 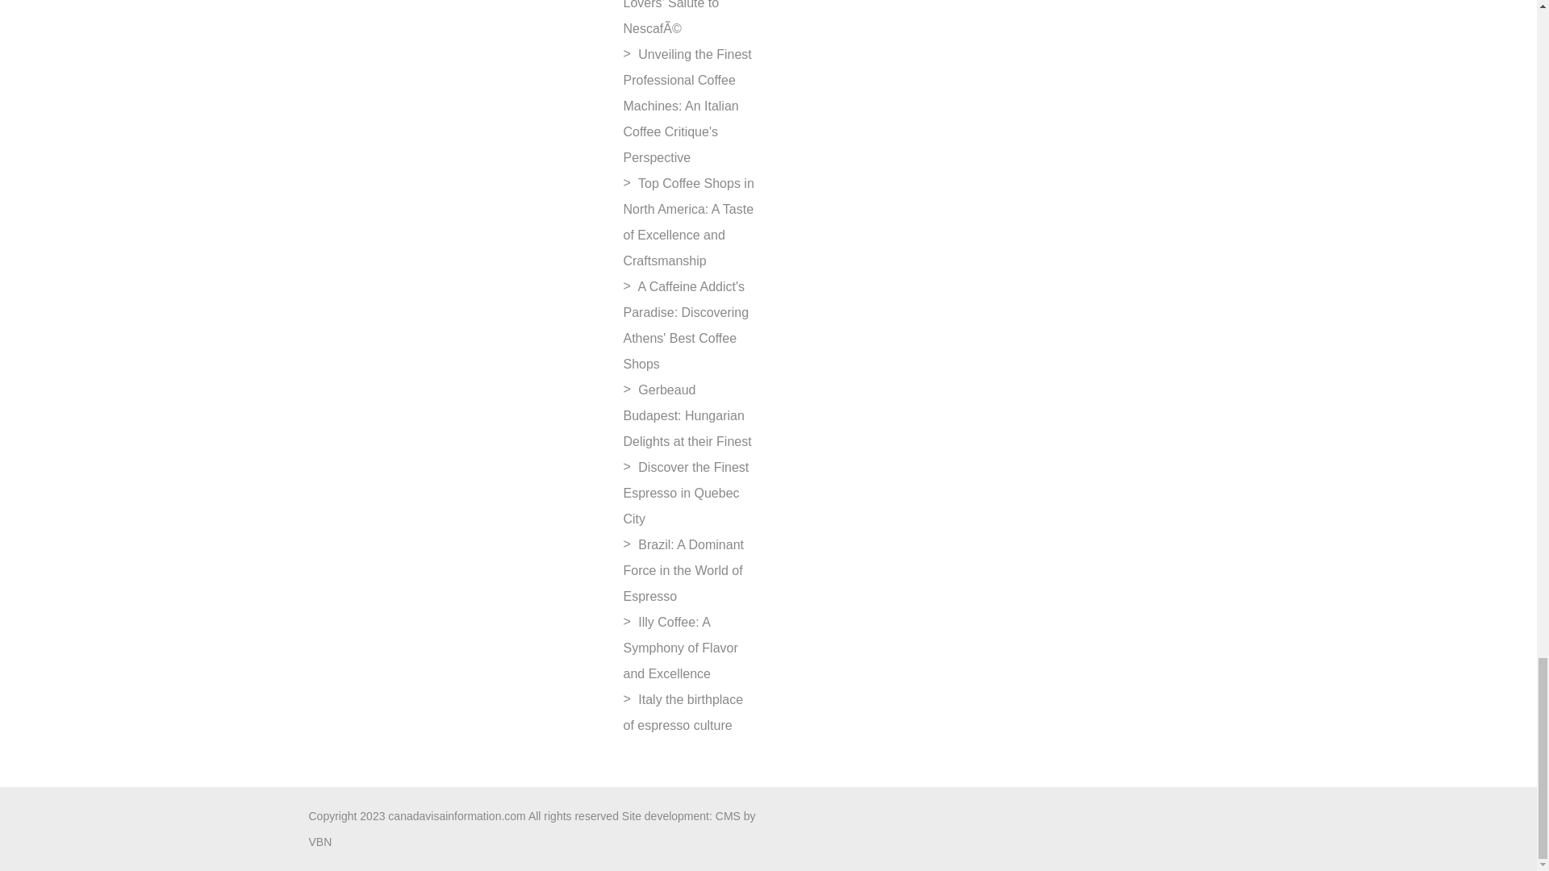 I want to click on Illy Coffee: A Symphony of Flavor and Excellence, so click(x=679, y=647).